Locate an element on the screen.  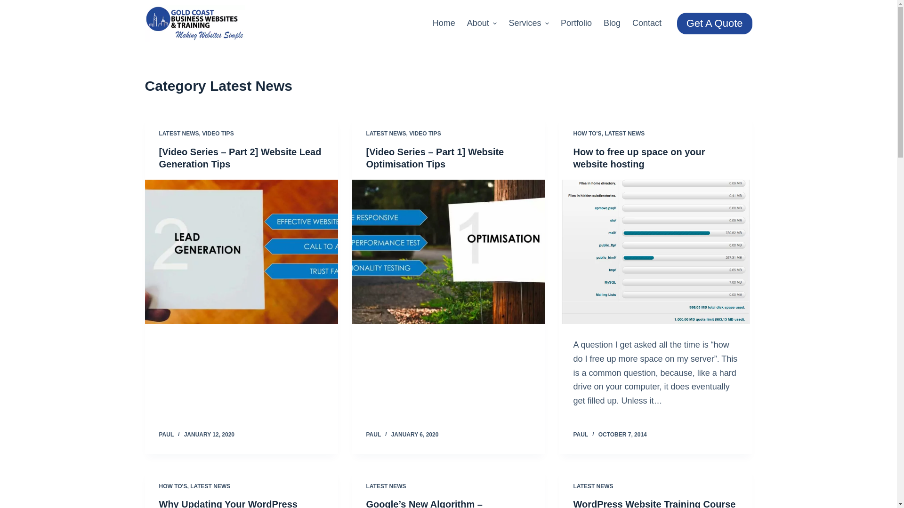
LATEST NEWS is located at coordinates (179, 134).